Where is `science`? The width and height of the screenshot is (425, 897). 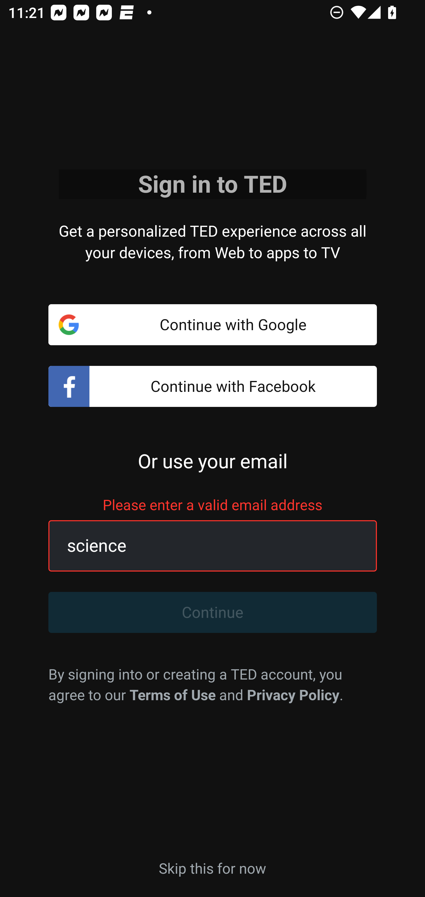 science is located at coordinates (200, 546).